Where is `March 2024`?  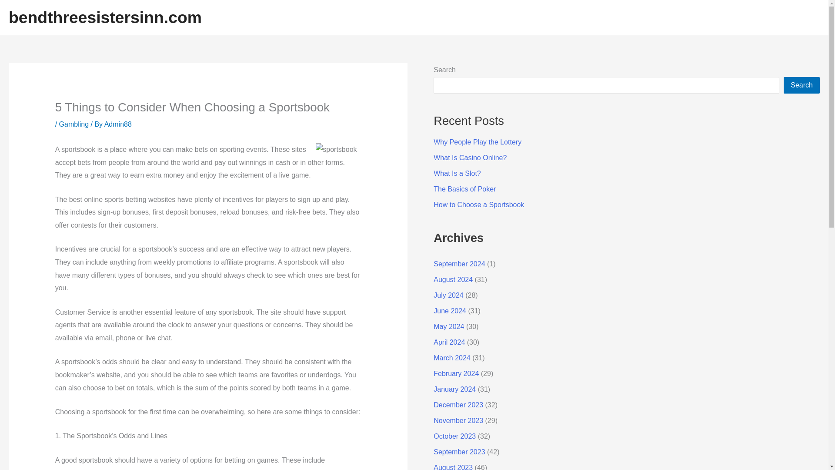 March 2024 is located at coordinates (452, 358).